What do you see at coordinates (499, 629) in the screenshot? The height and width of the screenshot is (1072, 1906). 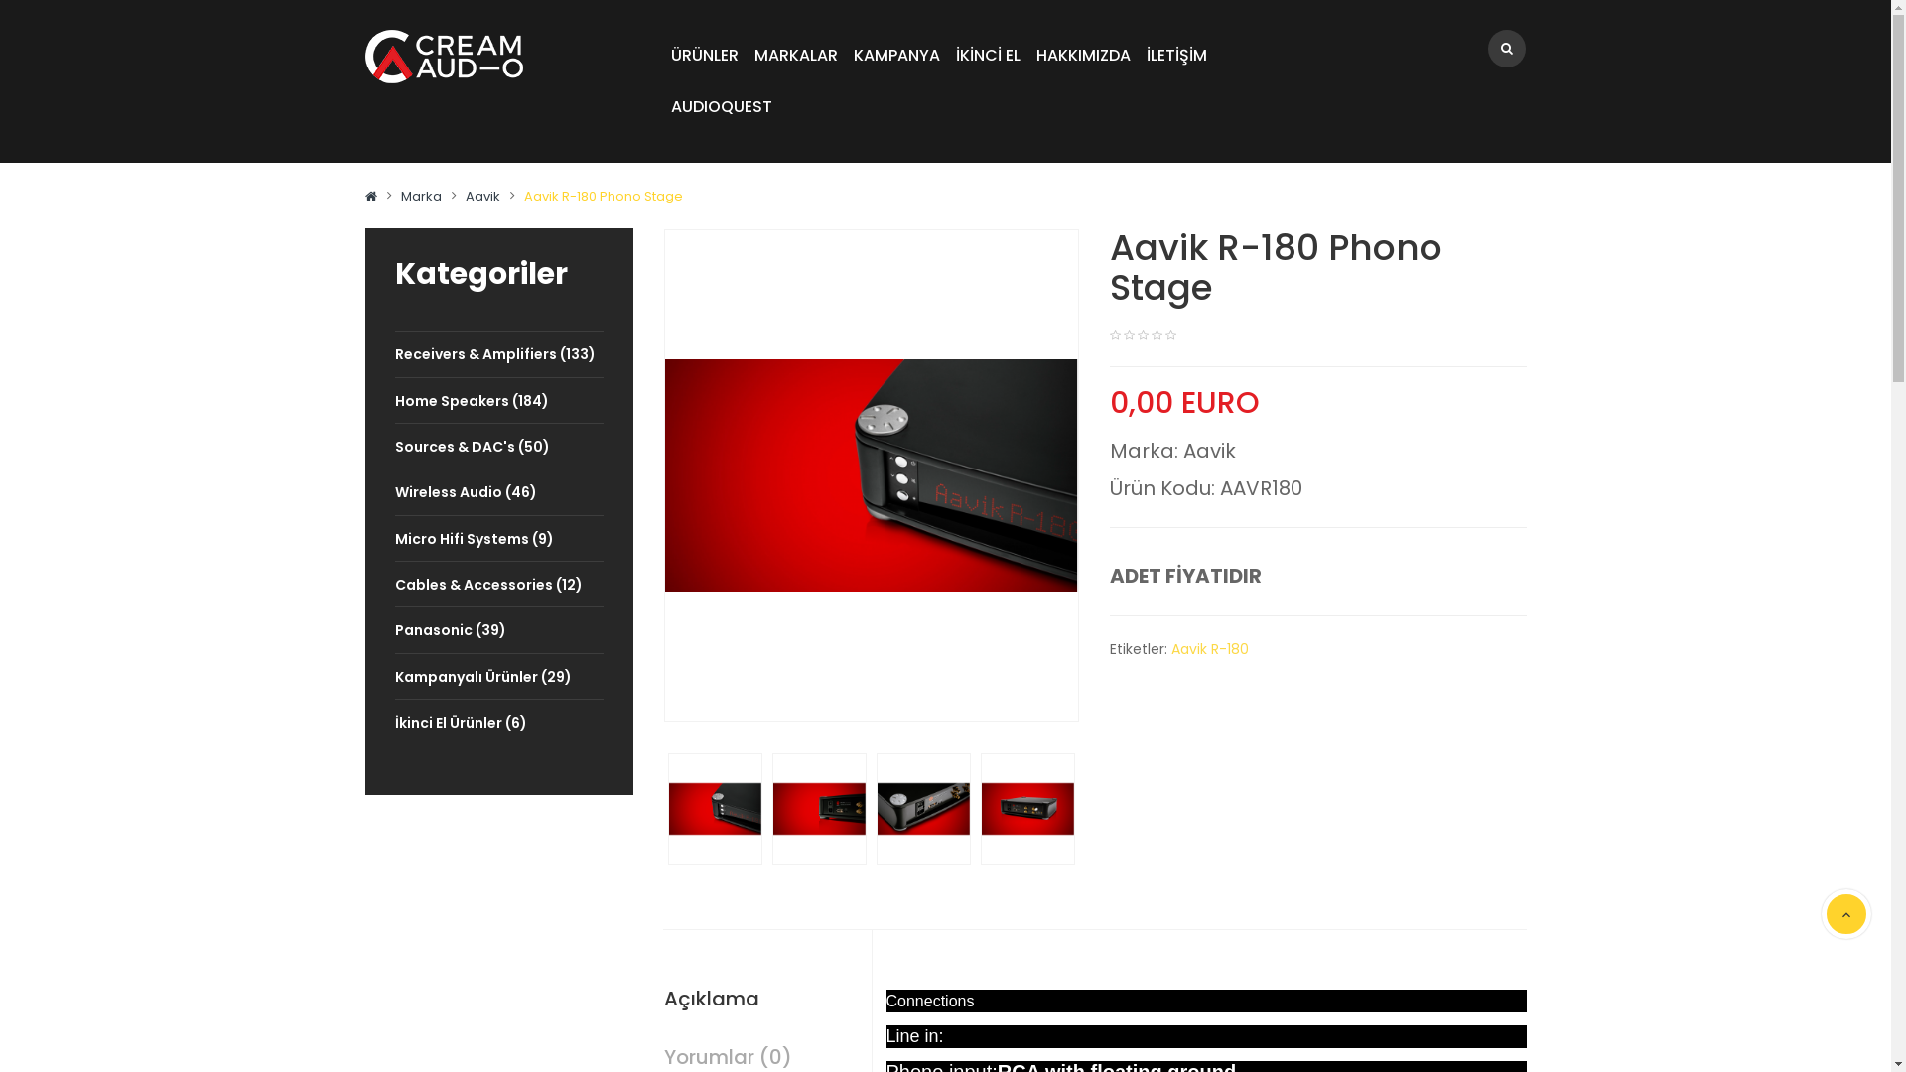 I see `Panasonic (39)` at bounding box center [499, 629].